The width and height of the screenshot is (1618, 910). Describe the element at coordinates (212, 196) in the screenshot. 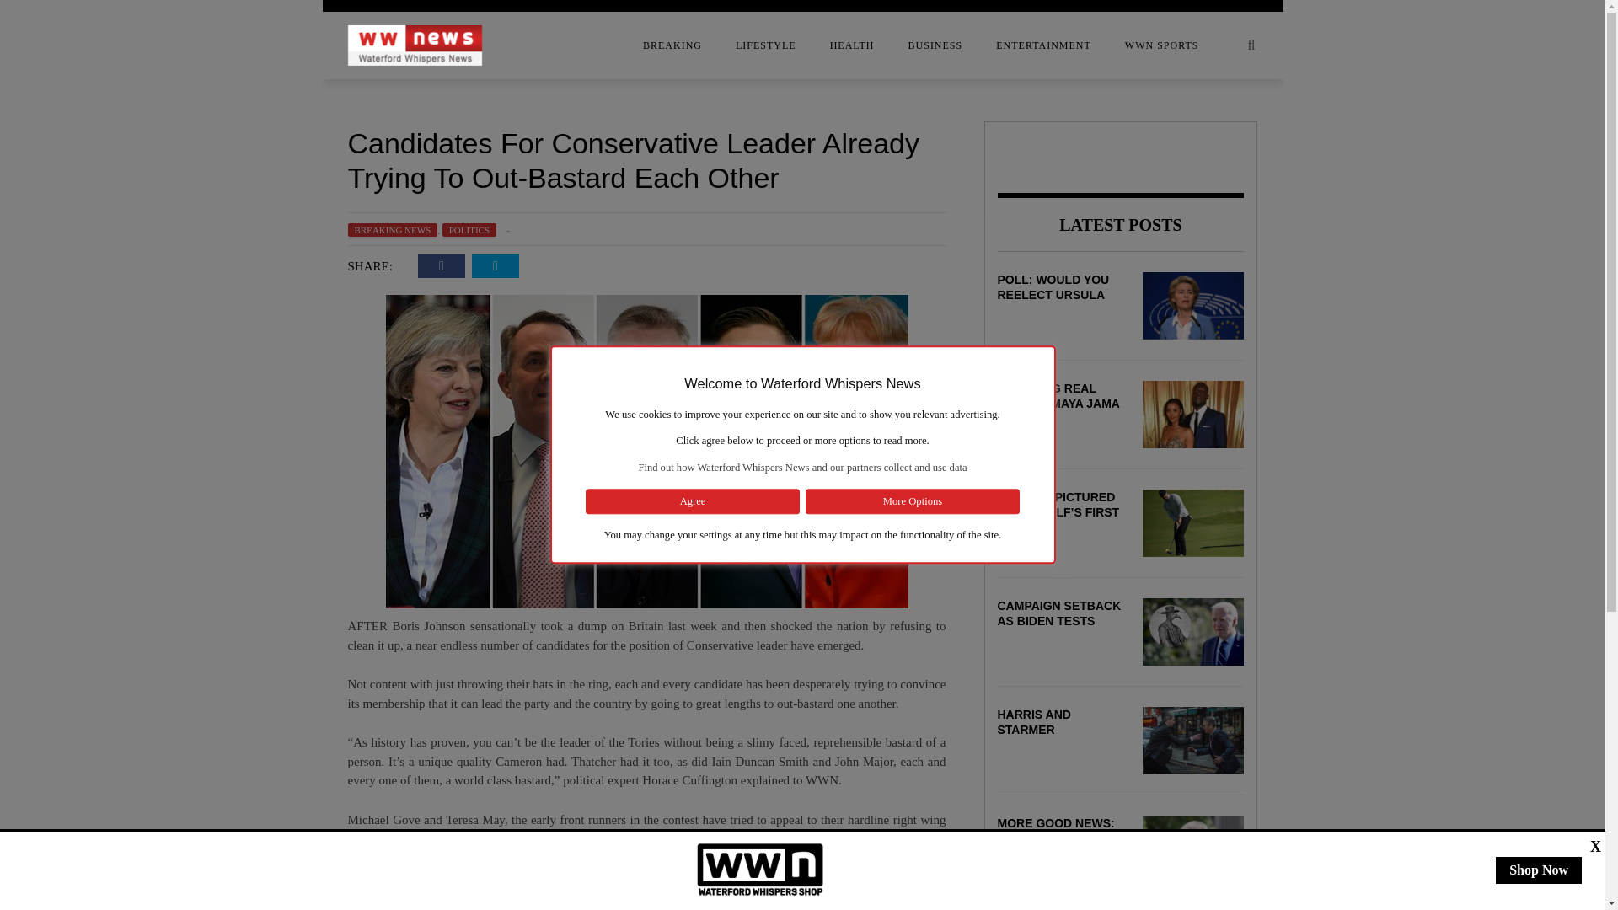

I see `HOMEPAGE` at that location.